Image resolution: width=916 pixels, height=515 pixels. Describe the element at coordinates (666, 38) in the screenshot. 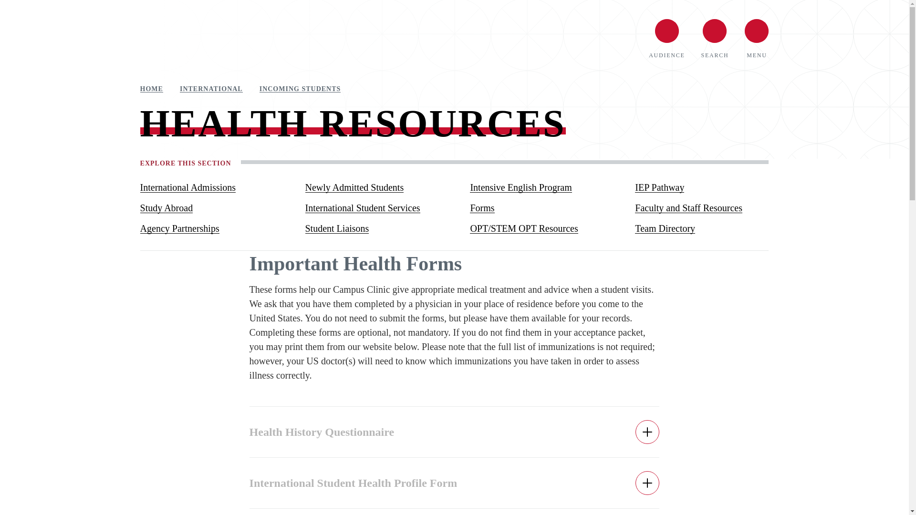

I see `AUDIENCE` at that location.